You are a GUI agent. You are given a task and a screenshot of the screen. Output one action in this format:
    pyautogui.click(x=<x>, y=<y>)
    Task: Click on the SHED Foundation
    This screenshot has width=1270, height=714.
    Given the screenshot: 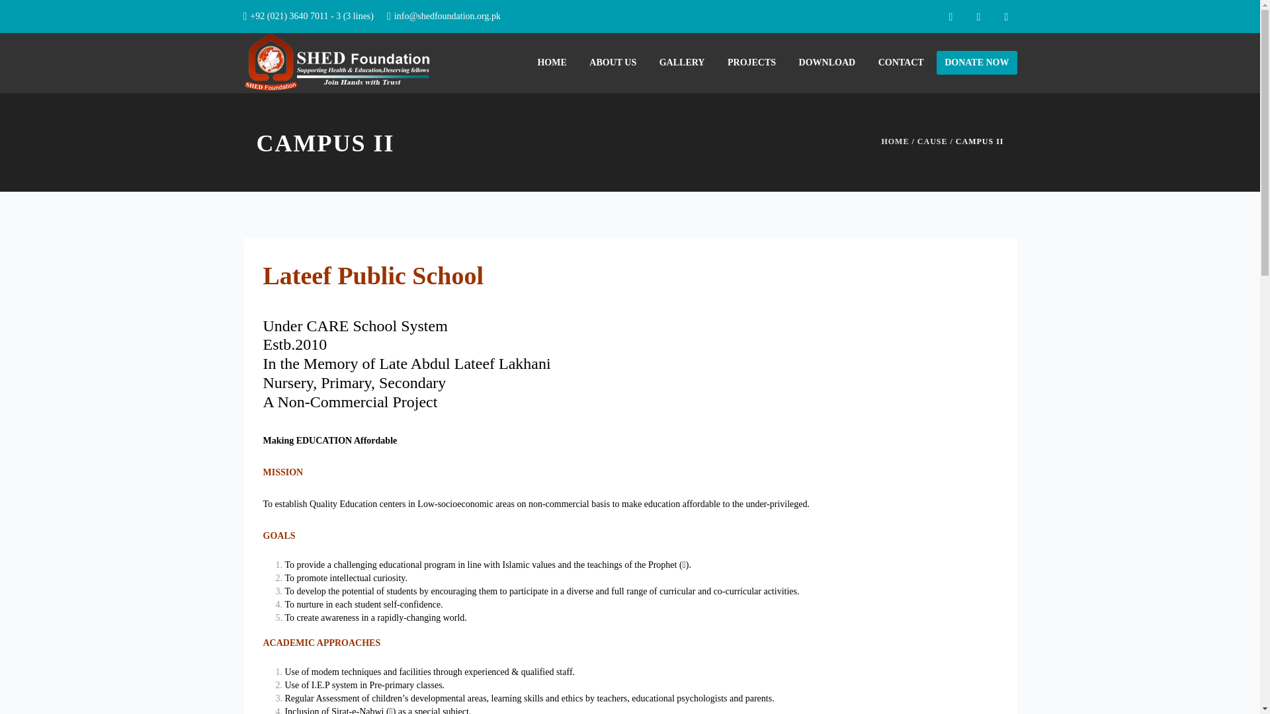 What is the action you would take?
    pyautogui.click(x=340, y=62)
    